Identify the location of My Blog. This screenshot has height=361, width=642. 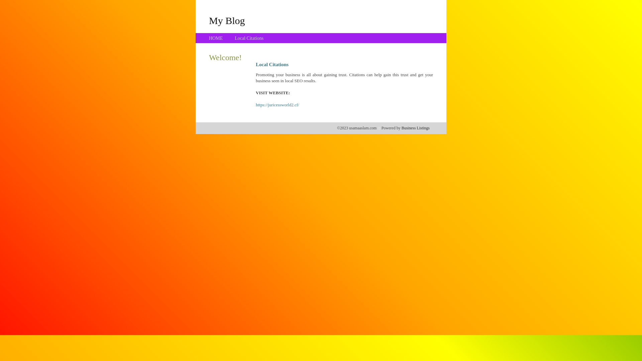
(227, 20).